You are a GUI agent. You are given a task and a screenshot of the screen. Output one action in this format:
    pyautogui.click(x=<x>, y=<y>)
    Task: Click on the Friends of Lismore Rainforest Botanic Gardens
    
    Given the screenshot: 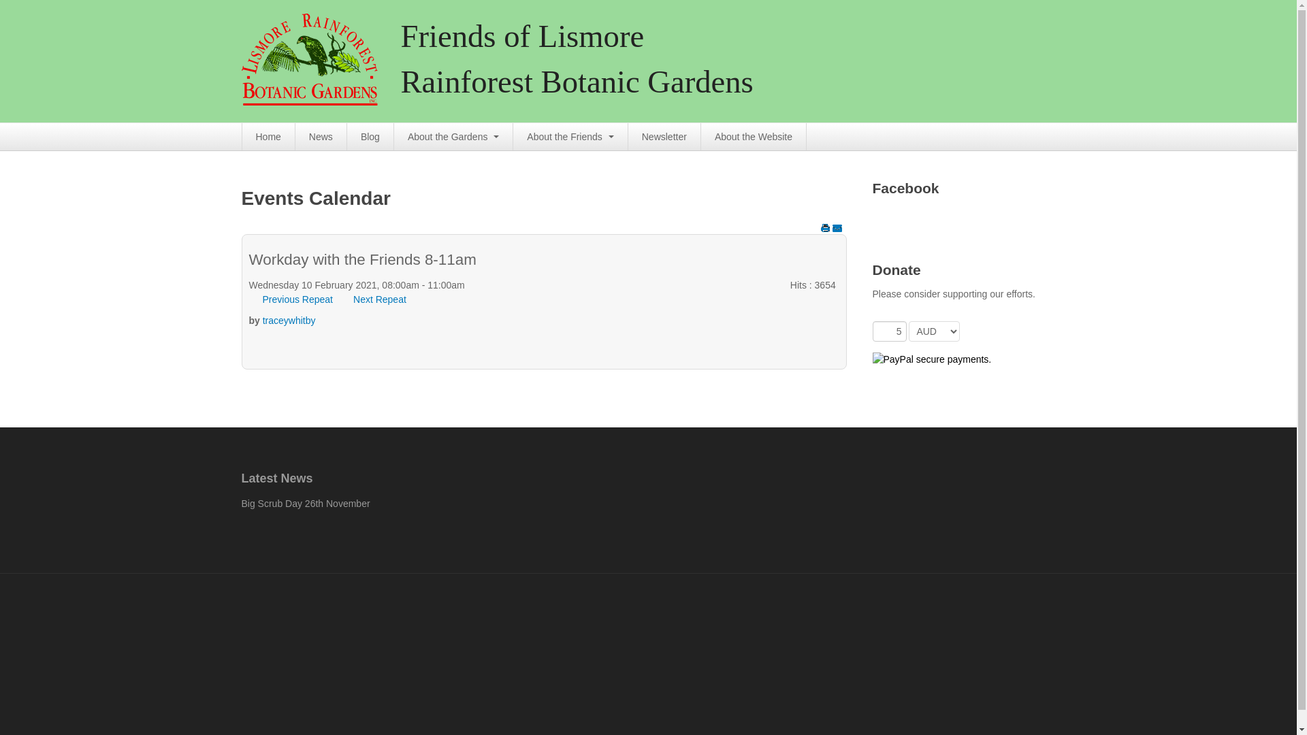 What is the action you would take?
    pyautogui.click(x=321, y=60)
    